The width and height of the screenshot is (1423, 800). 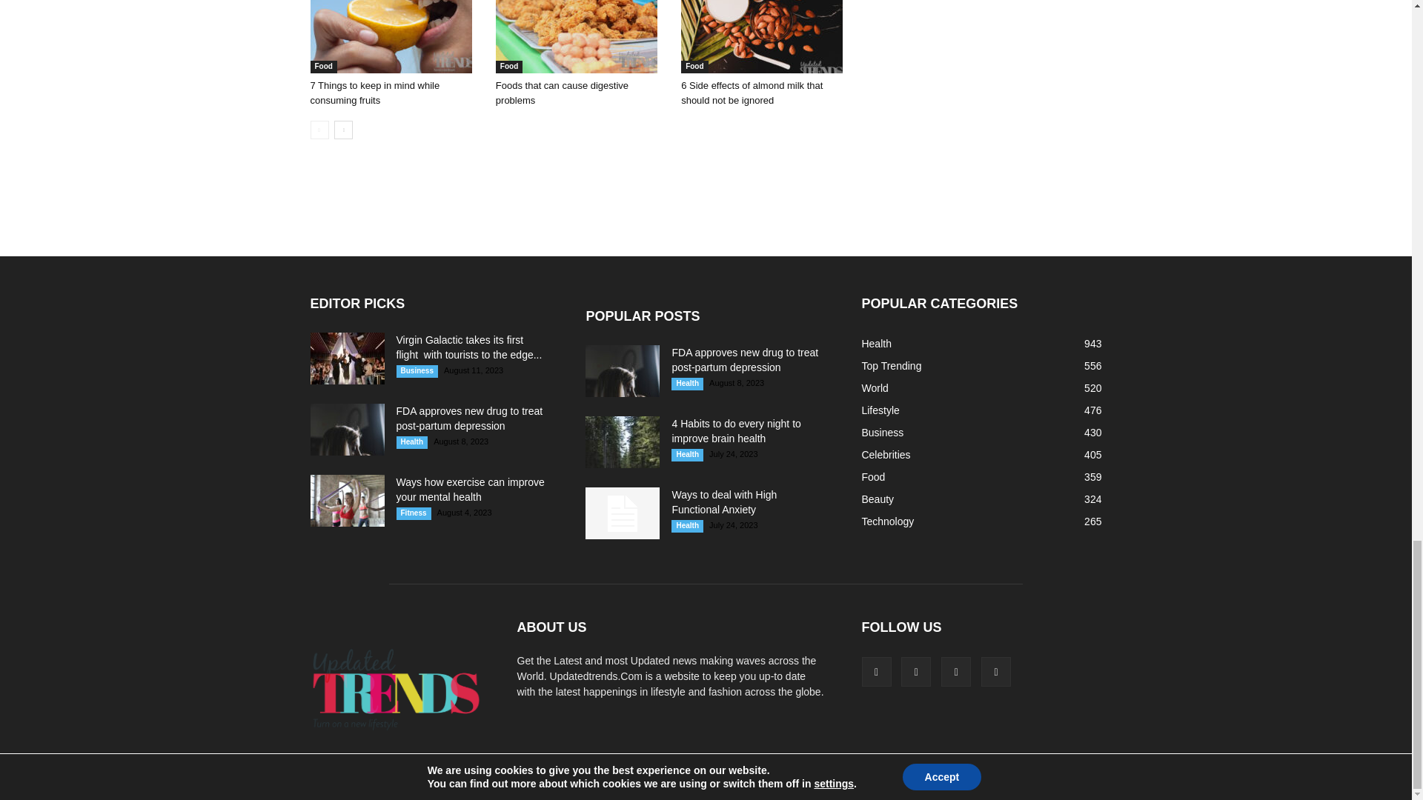 I want to click on 7 Things to keep in mind while consuming fruits, so click(x=375, y=93).